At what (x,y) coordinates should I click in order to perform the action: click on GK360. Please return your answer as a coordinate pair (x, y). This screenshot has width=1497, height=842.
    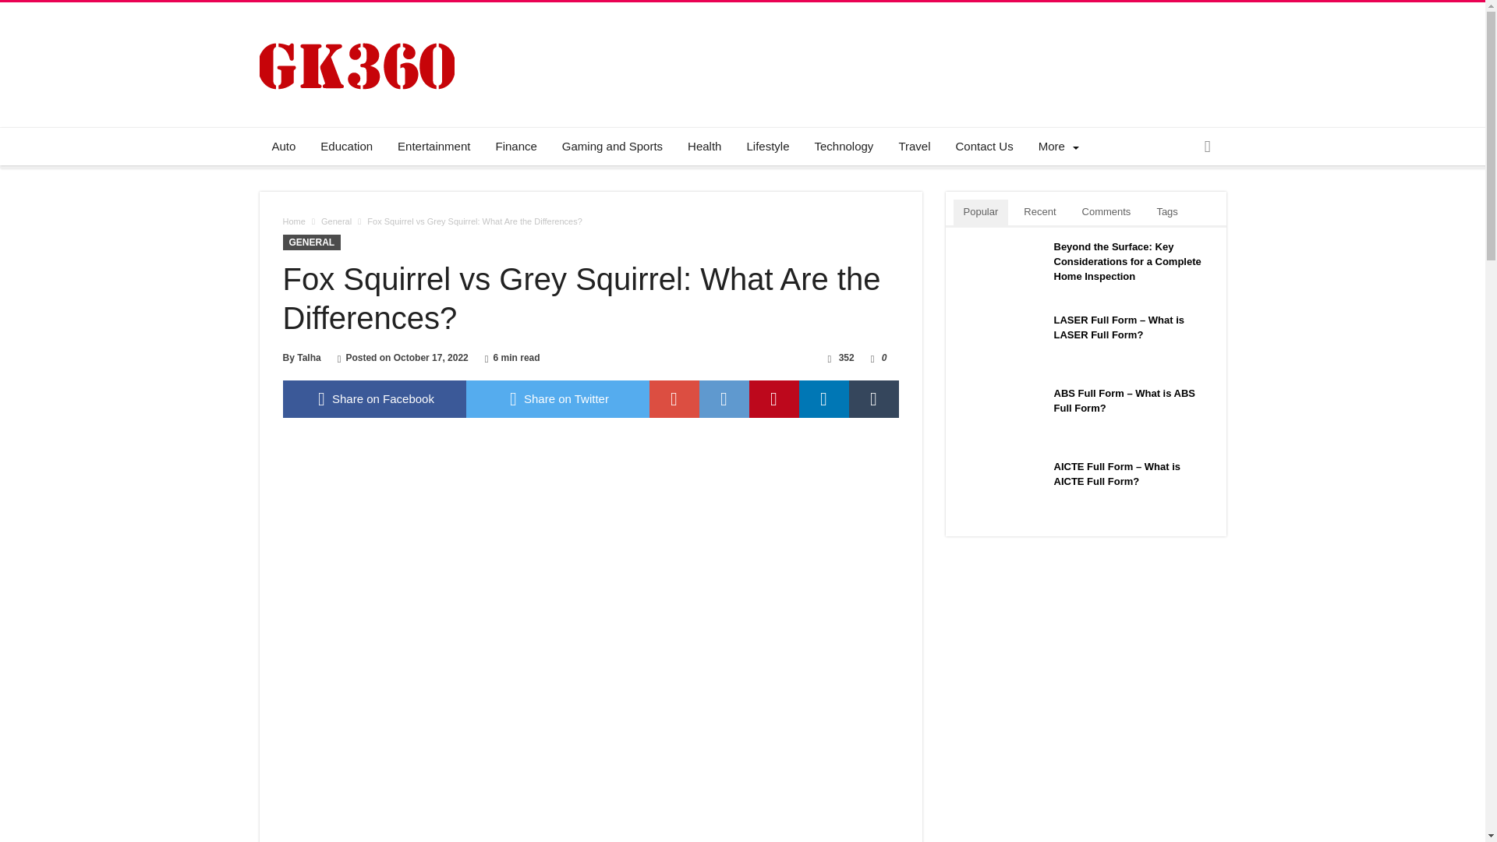
    Looking at the image, I should click on (356, 25).